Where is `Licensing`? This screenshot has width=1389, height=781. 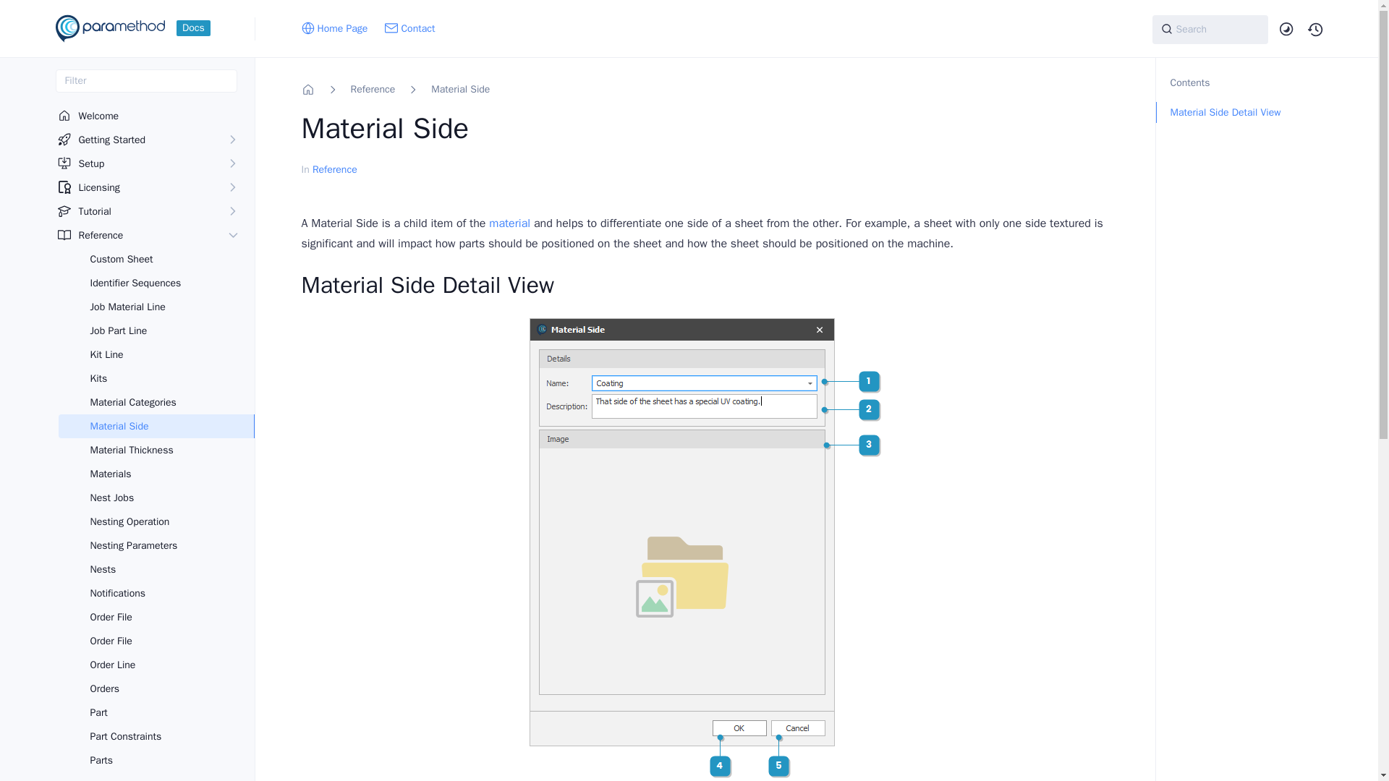
Licensing is located at coordinates (139, 188).